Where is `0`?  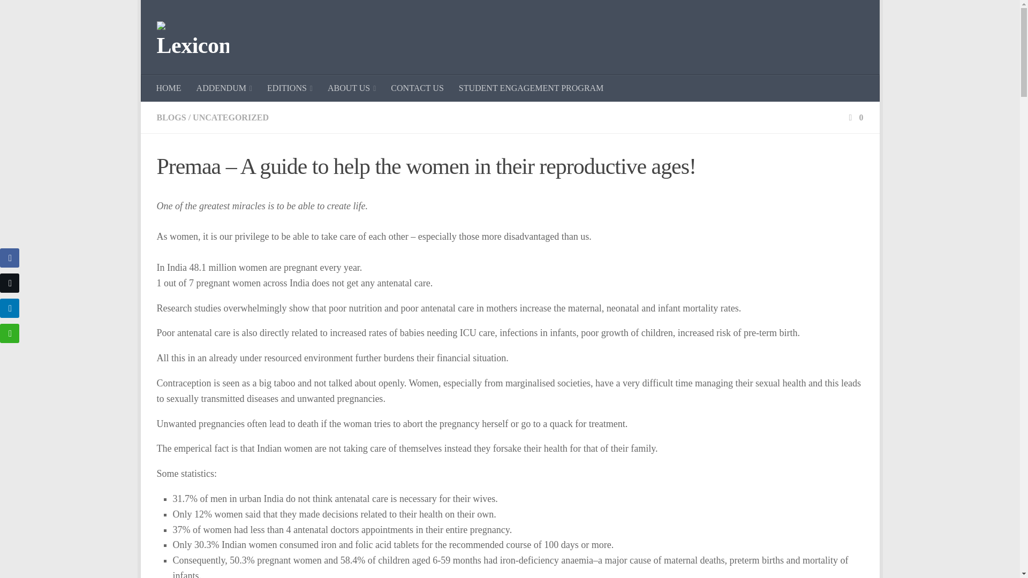
0 is located at coordinates (855, 117).